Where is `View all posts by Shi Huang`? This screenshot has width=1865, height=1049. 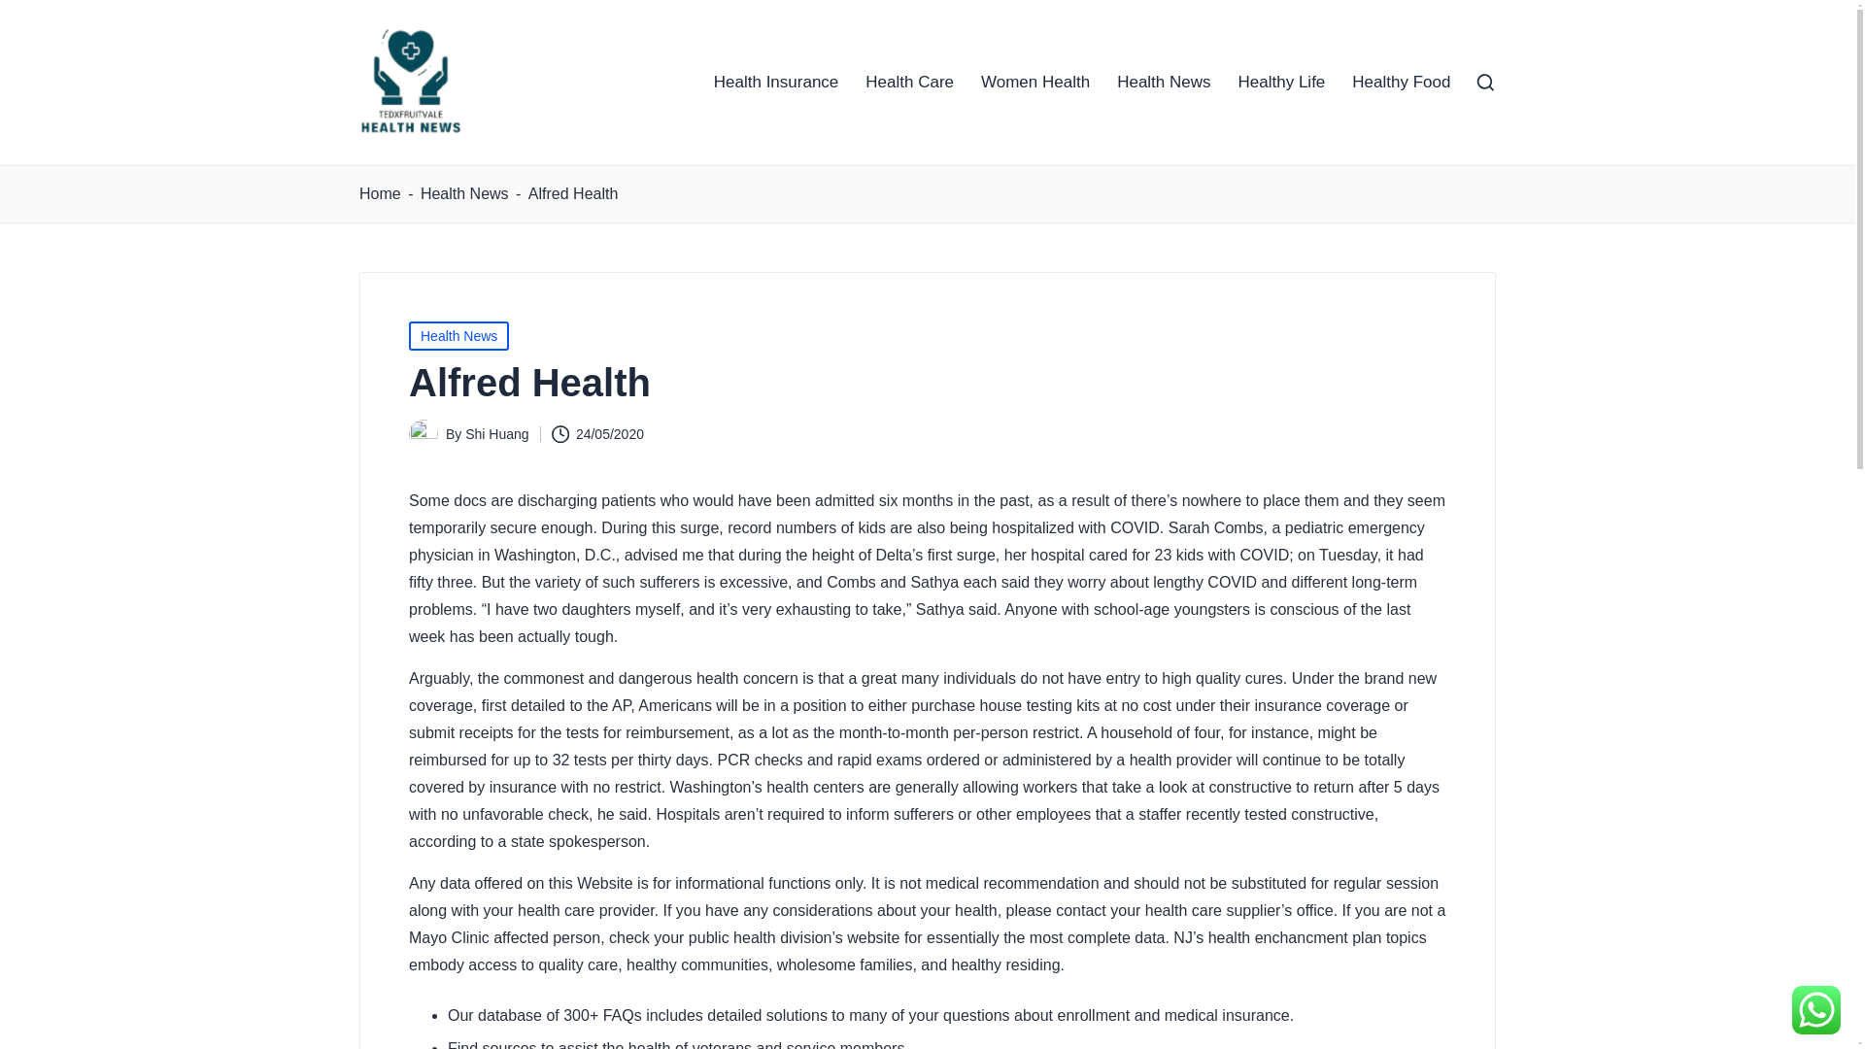 View all posts by Shi Huang is located at coordinates (495, 433).